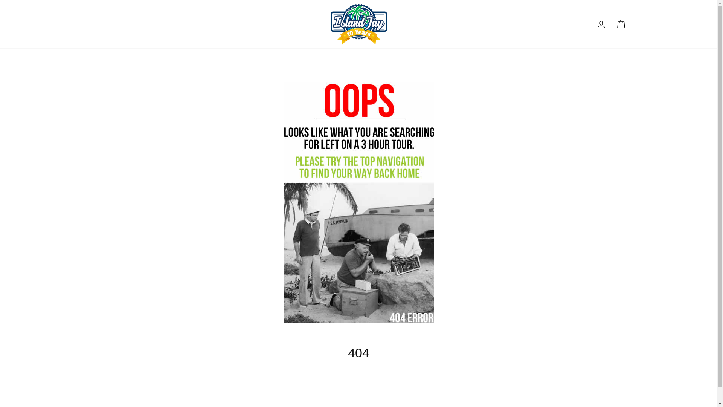  What do you see at coordinates (601, 24) in the screenshot?
I see `account` at bounding box center [601, 24].